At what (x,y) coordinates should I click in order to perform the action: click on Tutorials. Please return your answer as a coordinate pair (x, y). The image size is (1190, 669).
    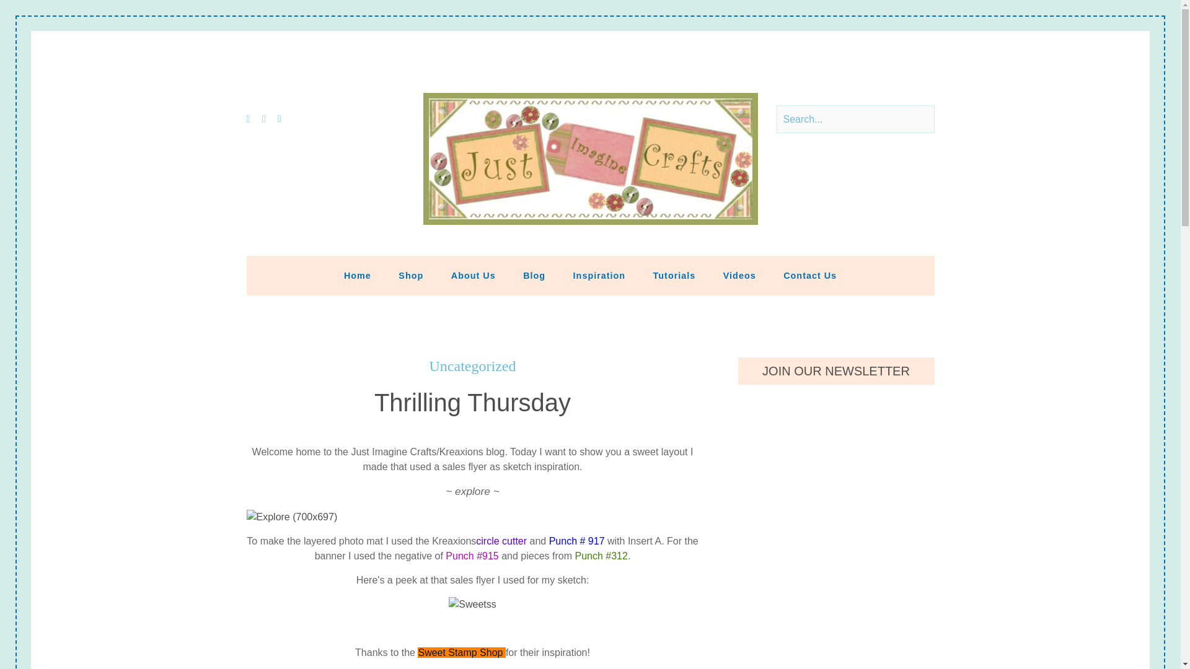
    Looking at the image, I should click on (674, 275).